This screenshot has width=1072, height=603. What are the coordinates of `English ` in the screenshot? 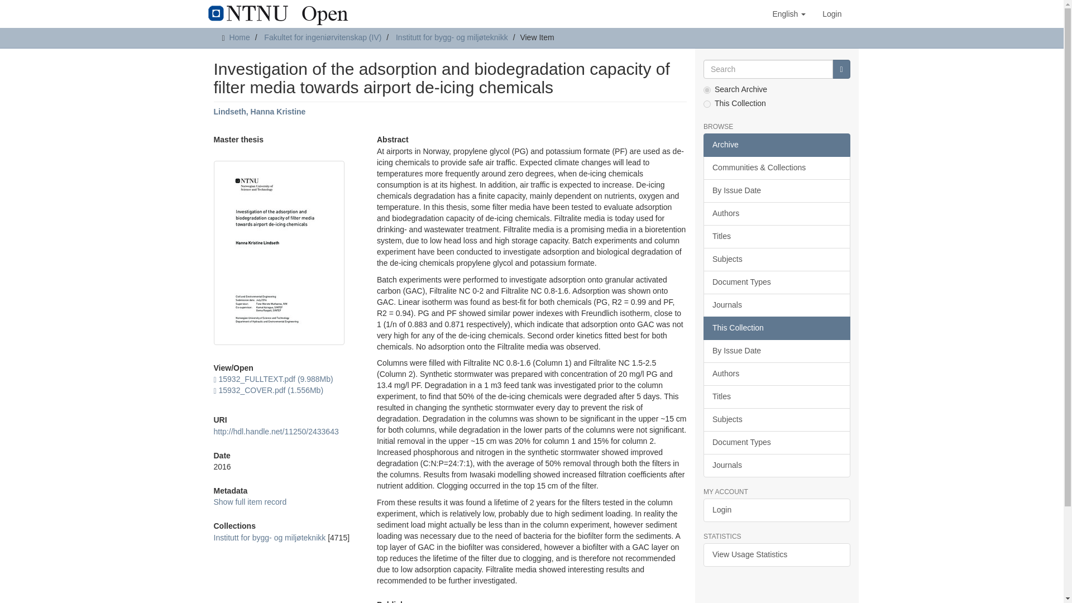 It's located at (788, 13).